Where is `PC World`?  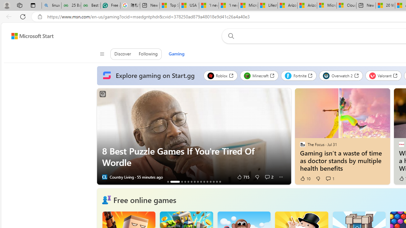
PC World is located at coordinates (401, 144).